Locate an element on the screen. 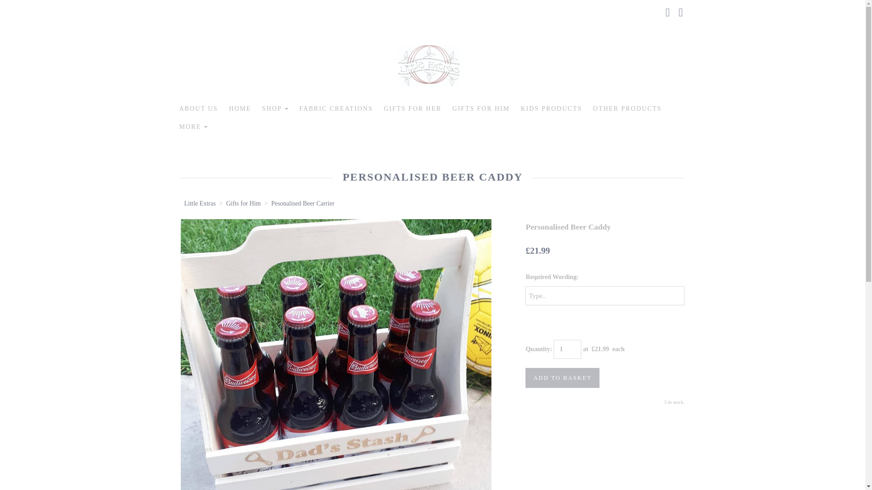  GIFTS FOR HER is located at coordinates (412, 109).